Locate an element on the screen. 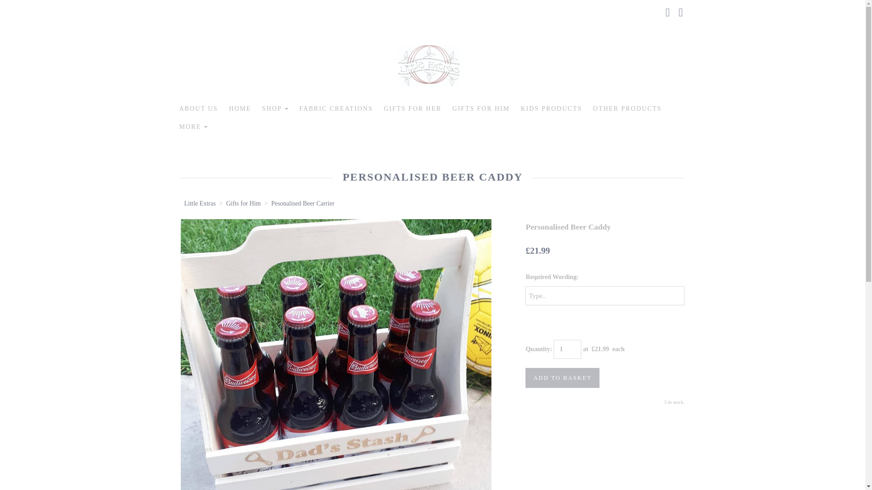  GIFTS FOR HER is located at coordinates (412, 109).